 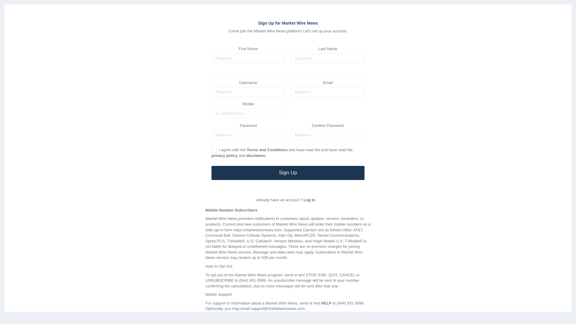 I want to click on Log In, so click(x=309, y=200).